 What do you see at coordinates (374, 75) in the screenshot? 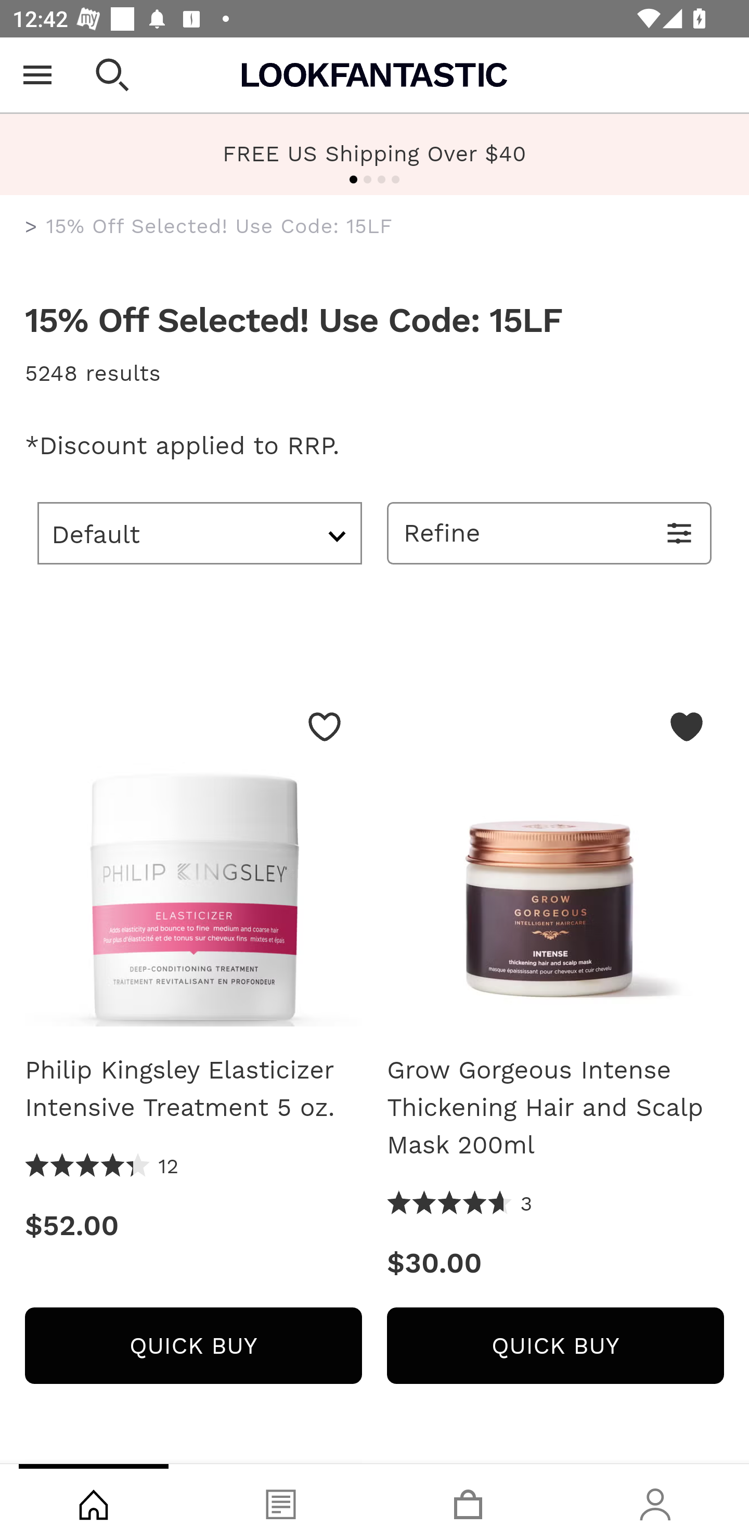
I see `Lookfantastic USA` at bounding box center [374, 75].